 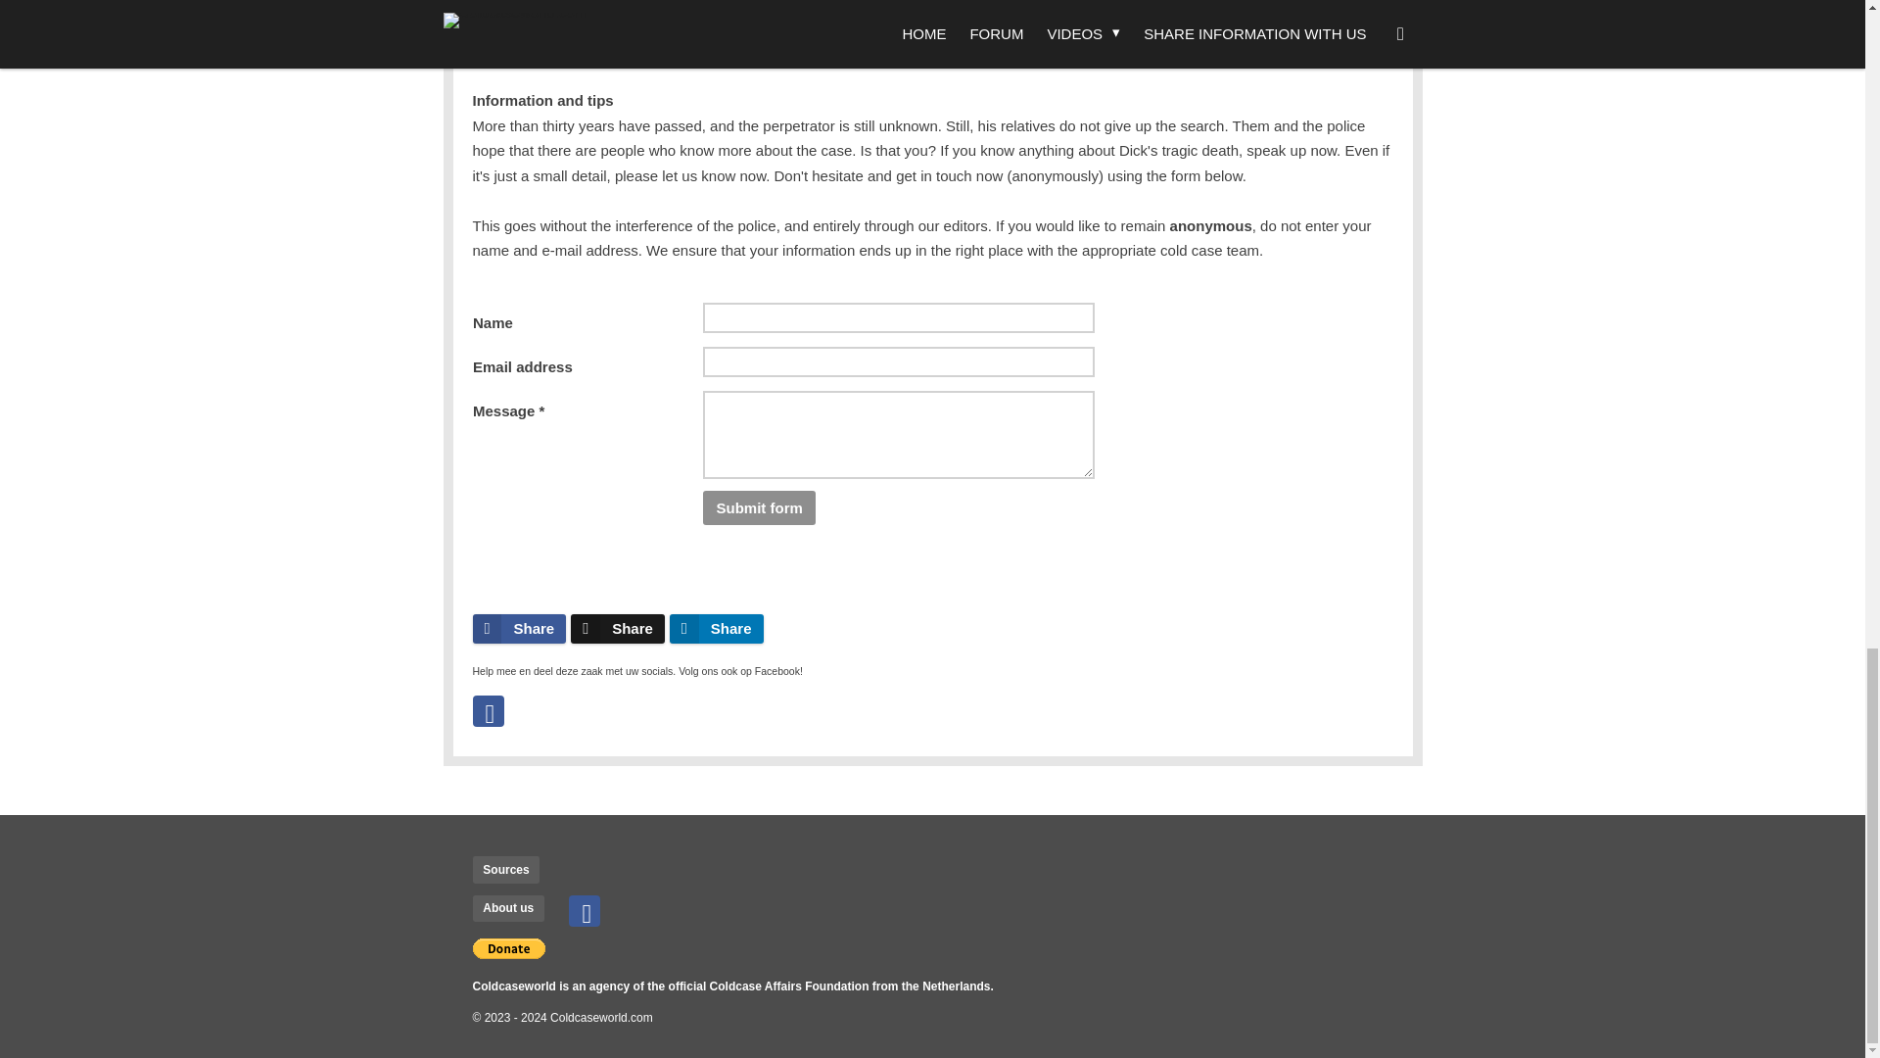 I want to click on Share, so click(x=618, y=629).